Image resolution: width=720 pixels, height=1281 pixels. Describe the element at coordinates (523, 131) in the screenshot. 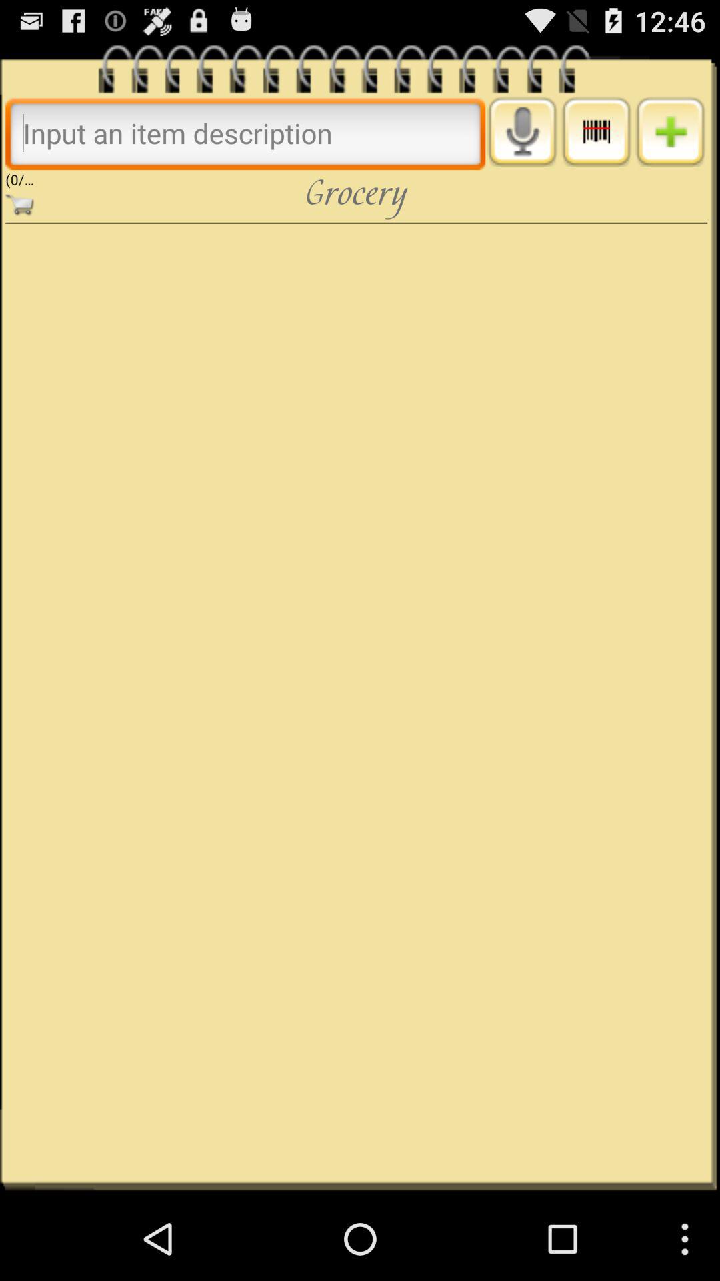

I see `use microphone` at that location.